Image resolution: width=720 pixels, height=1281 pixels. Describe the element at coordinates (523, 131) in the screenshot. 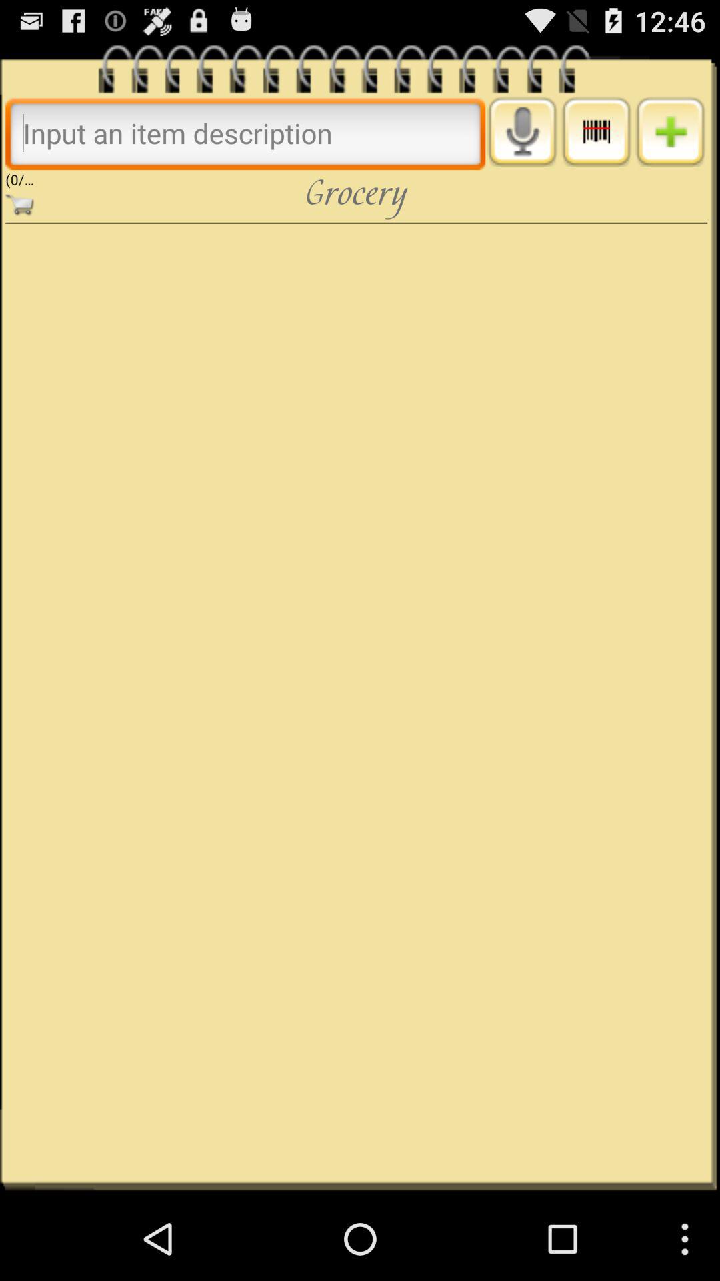

I see `use microphone` at that location.